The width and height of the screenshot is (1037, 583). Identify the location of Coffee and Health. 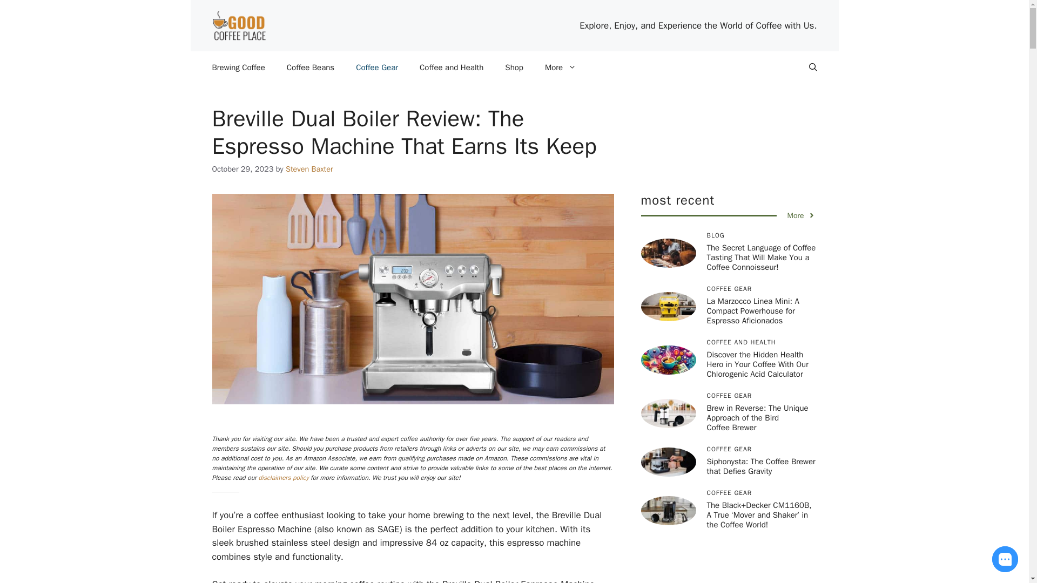
(452, 67).